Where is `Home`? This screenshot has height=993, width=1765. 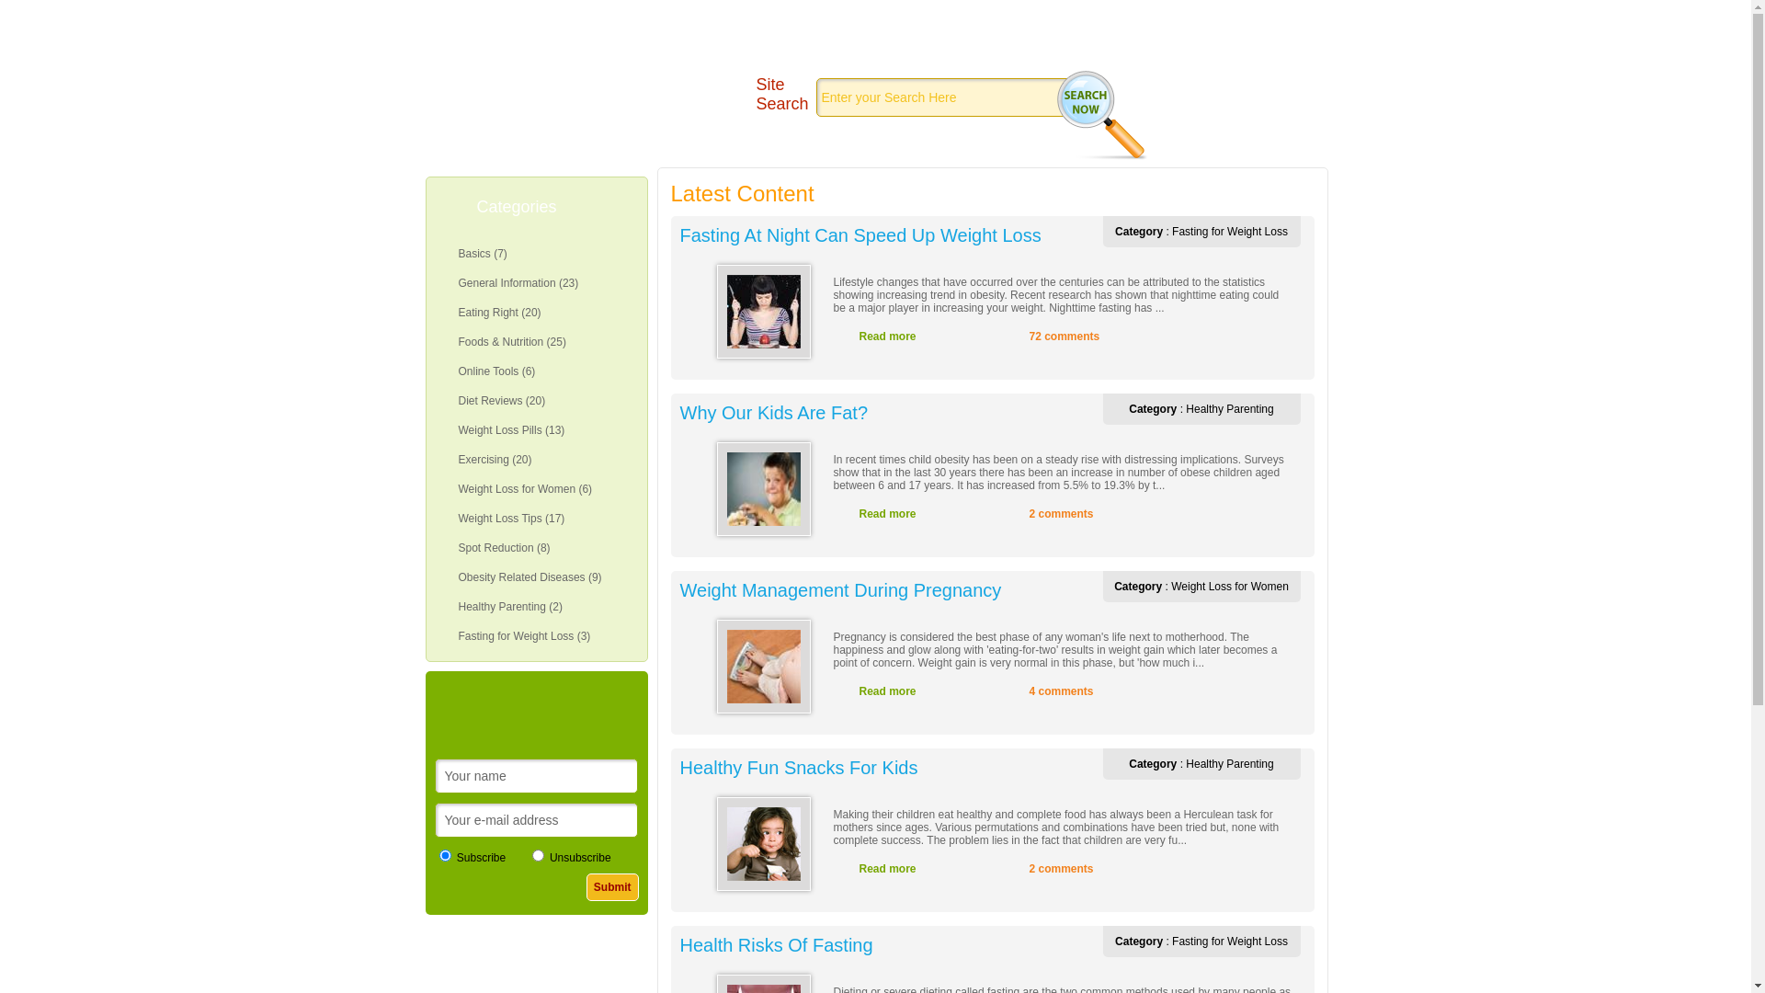 Home is located at coordinates (1160, 13).